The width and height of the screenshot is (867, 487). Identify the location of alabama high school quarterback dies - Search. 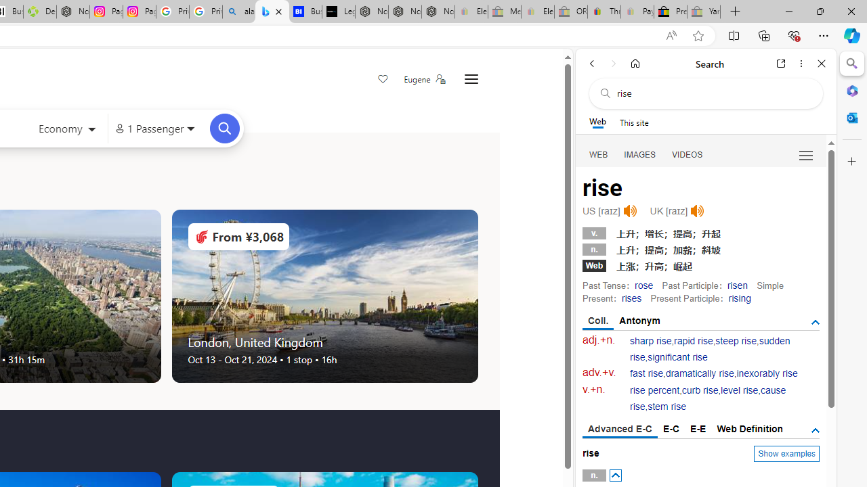
(239, 12).